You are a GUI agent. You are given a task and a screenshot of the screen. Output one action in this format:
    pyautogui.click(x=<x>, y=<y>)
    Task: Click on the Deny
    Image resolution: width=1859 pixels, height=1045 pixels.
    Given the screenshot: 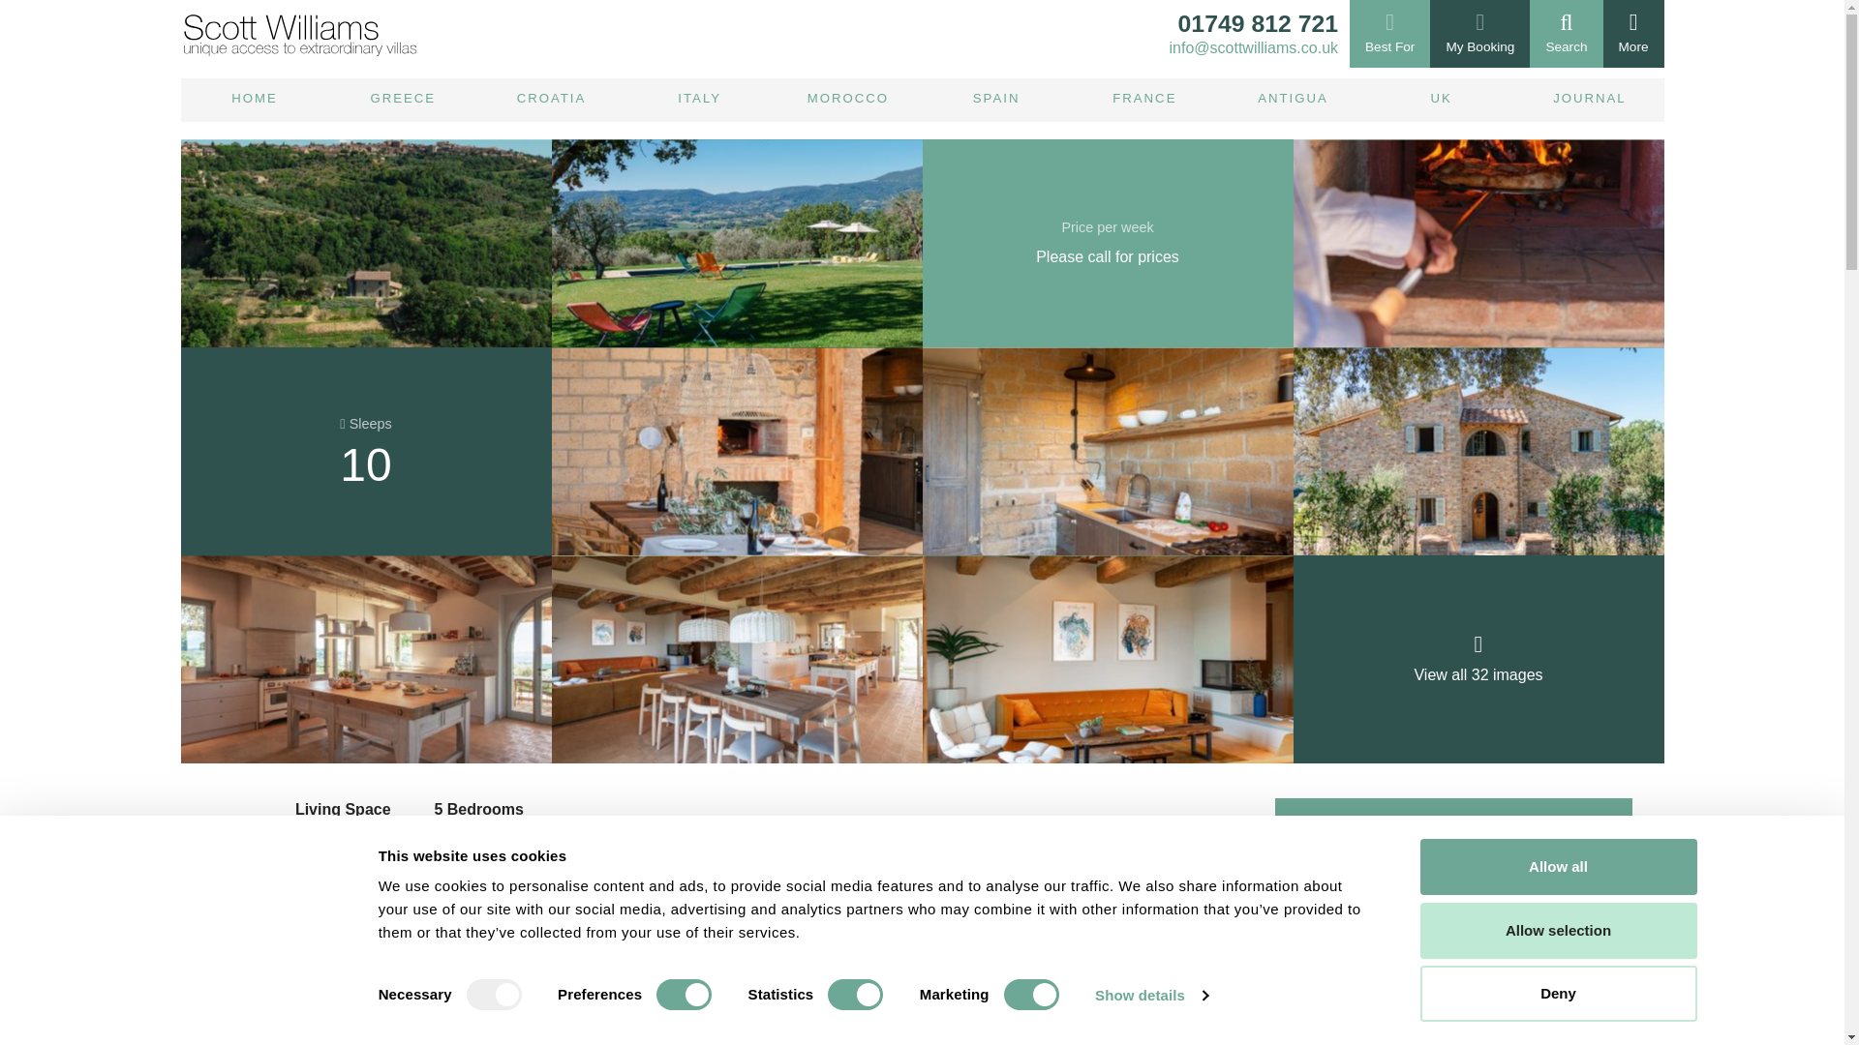 What is the action you would take?
    pyautogui.click(x=1557, y=993)
    